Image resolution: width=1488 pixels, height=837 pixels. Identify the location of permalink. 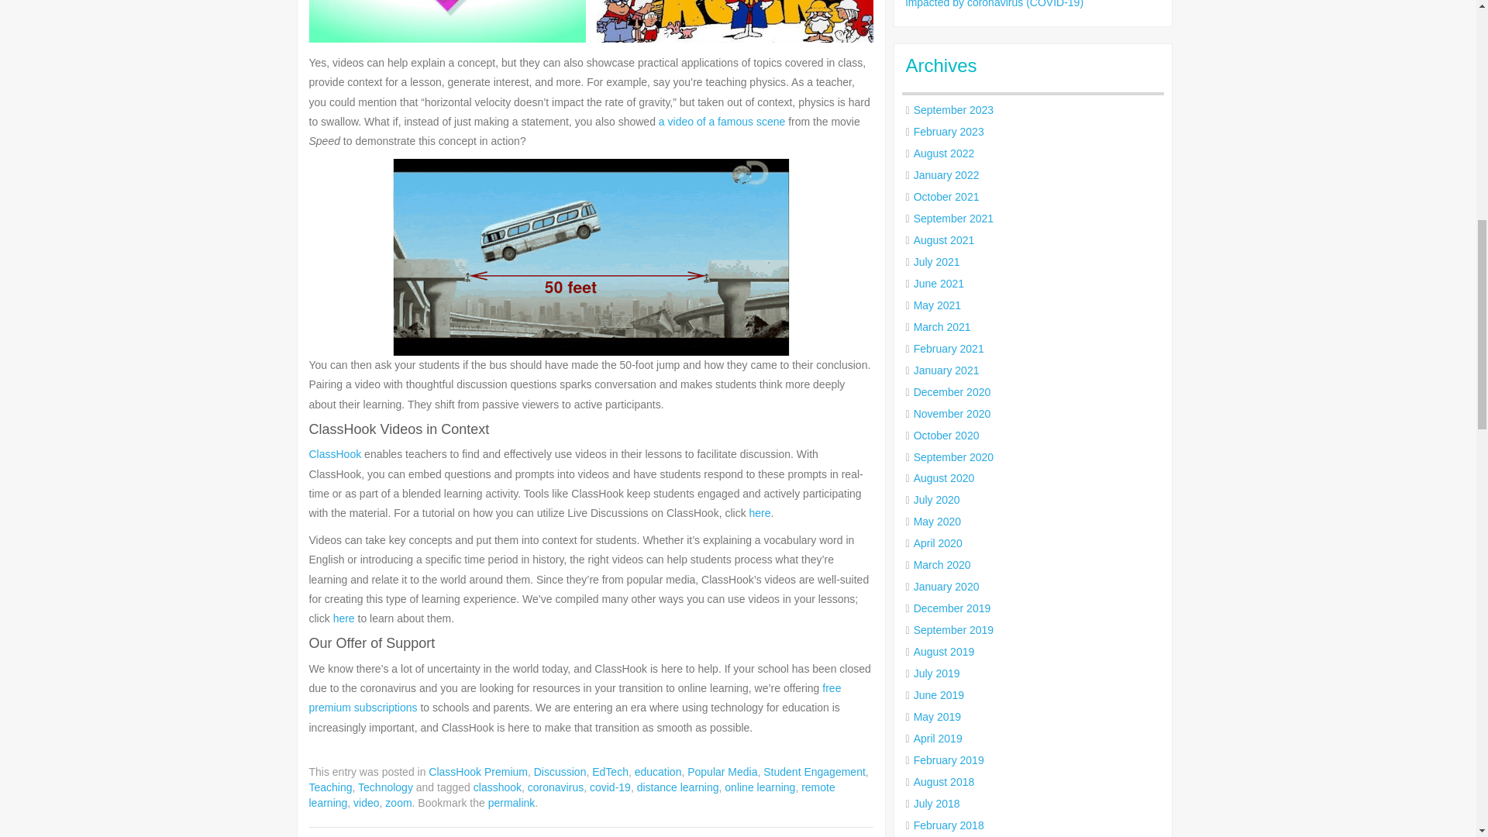
(511, 803).